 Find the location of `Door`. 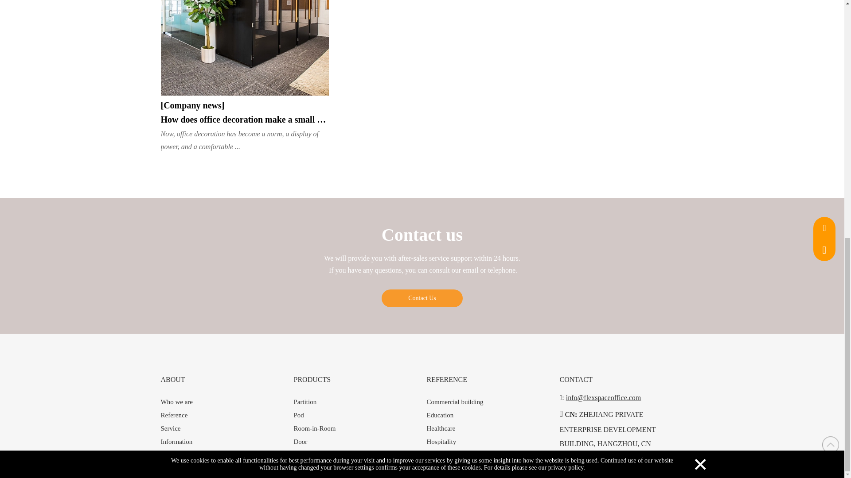

Door is located at coordinates (301, 442).